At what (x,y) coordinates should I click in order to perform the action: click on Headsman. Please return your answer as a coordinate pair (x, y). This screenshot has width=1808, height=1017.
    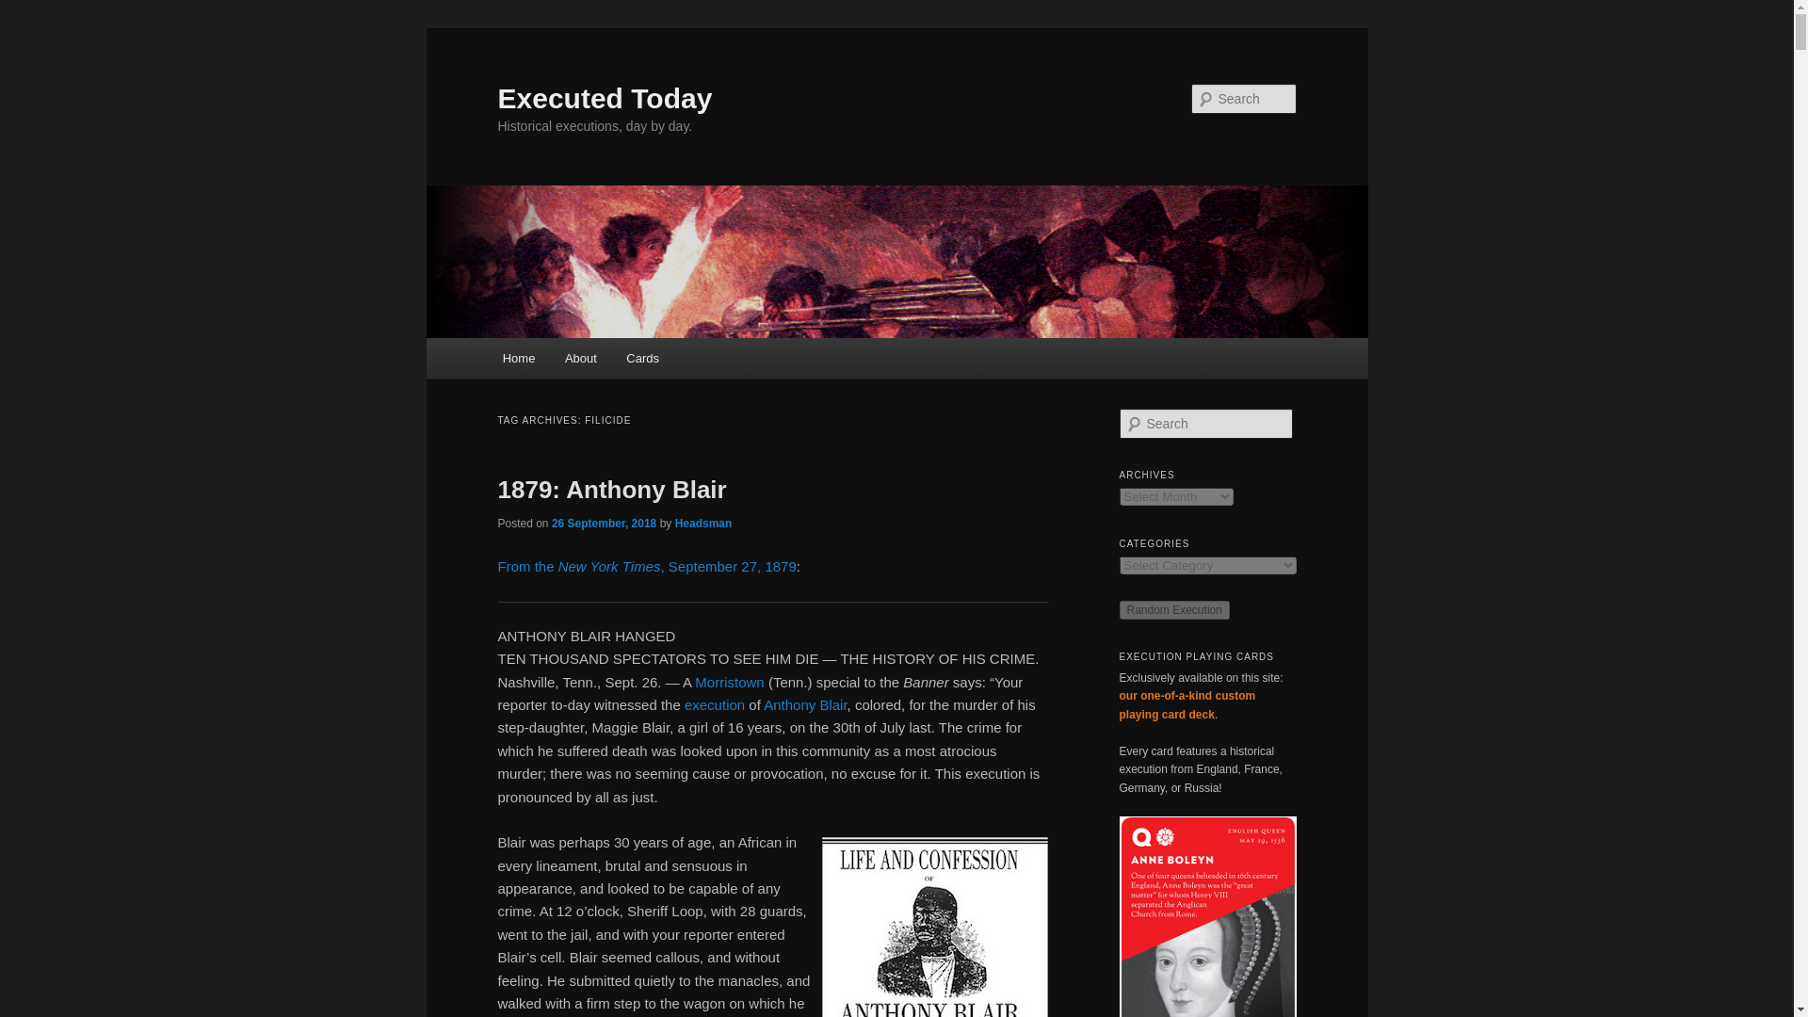
    Looking at the image, I should click on (702, 523).